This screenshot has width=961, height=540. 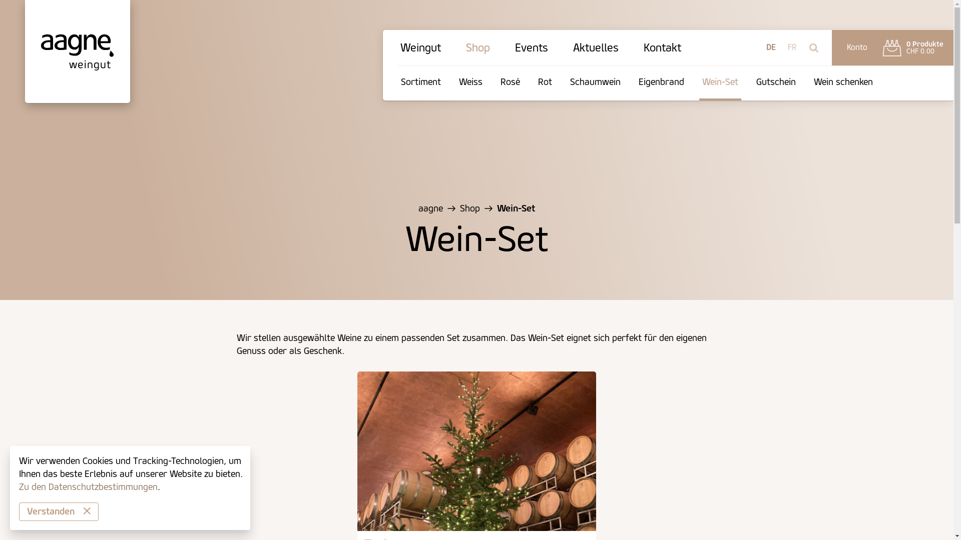 What do you see at coordinates (843, 83) in the screenshot?
I see `Wein schenken` at bounding box center [843, 83].